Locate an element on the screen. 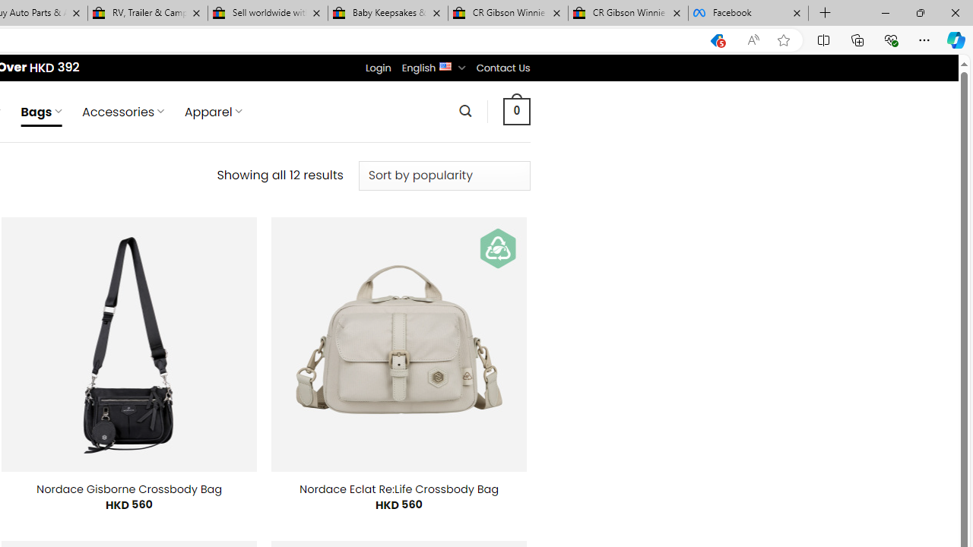  Facebook is located at coordinates (748, 14).